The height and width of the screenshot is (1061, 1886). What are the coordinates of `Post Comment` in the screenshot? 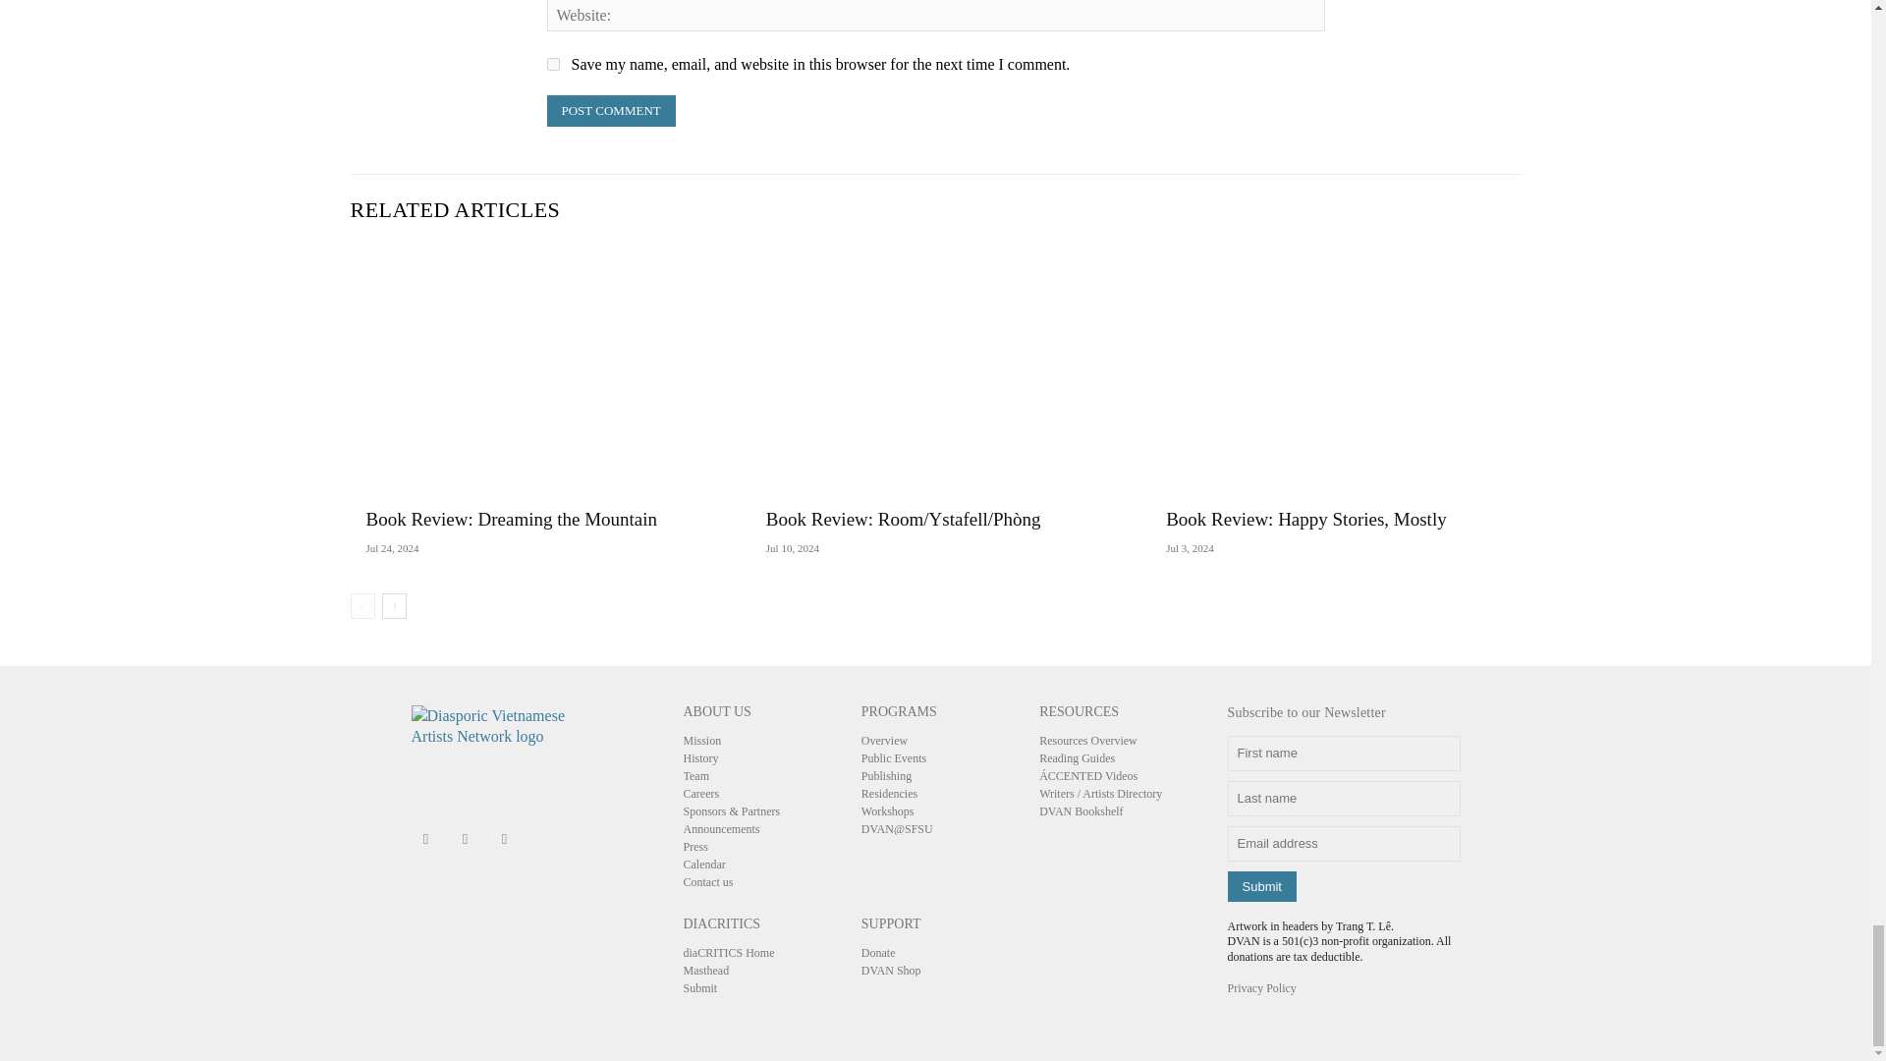 It's located at (611, 110).